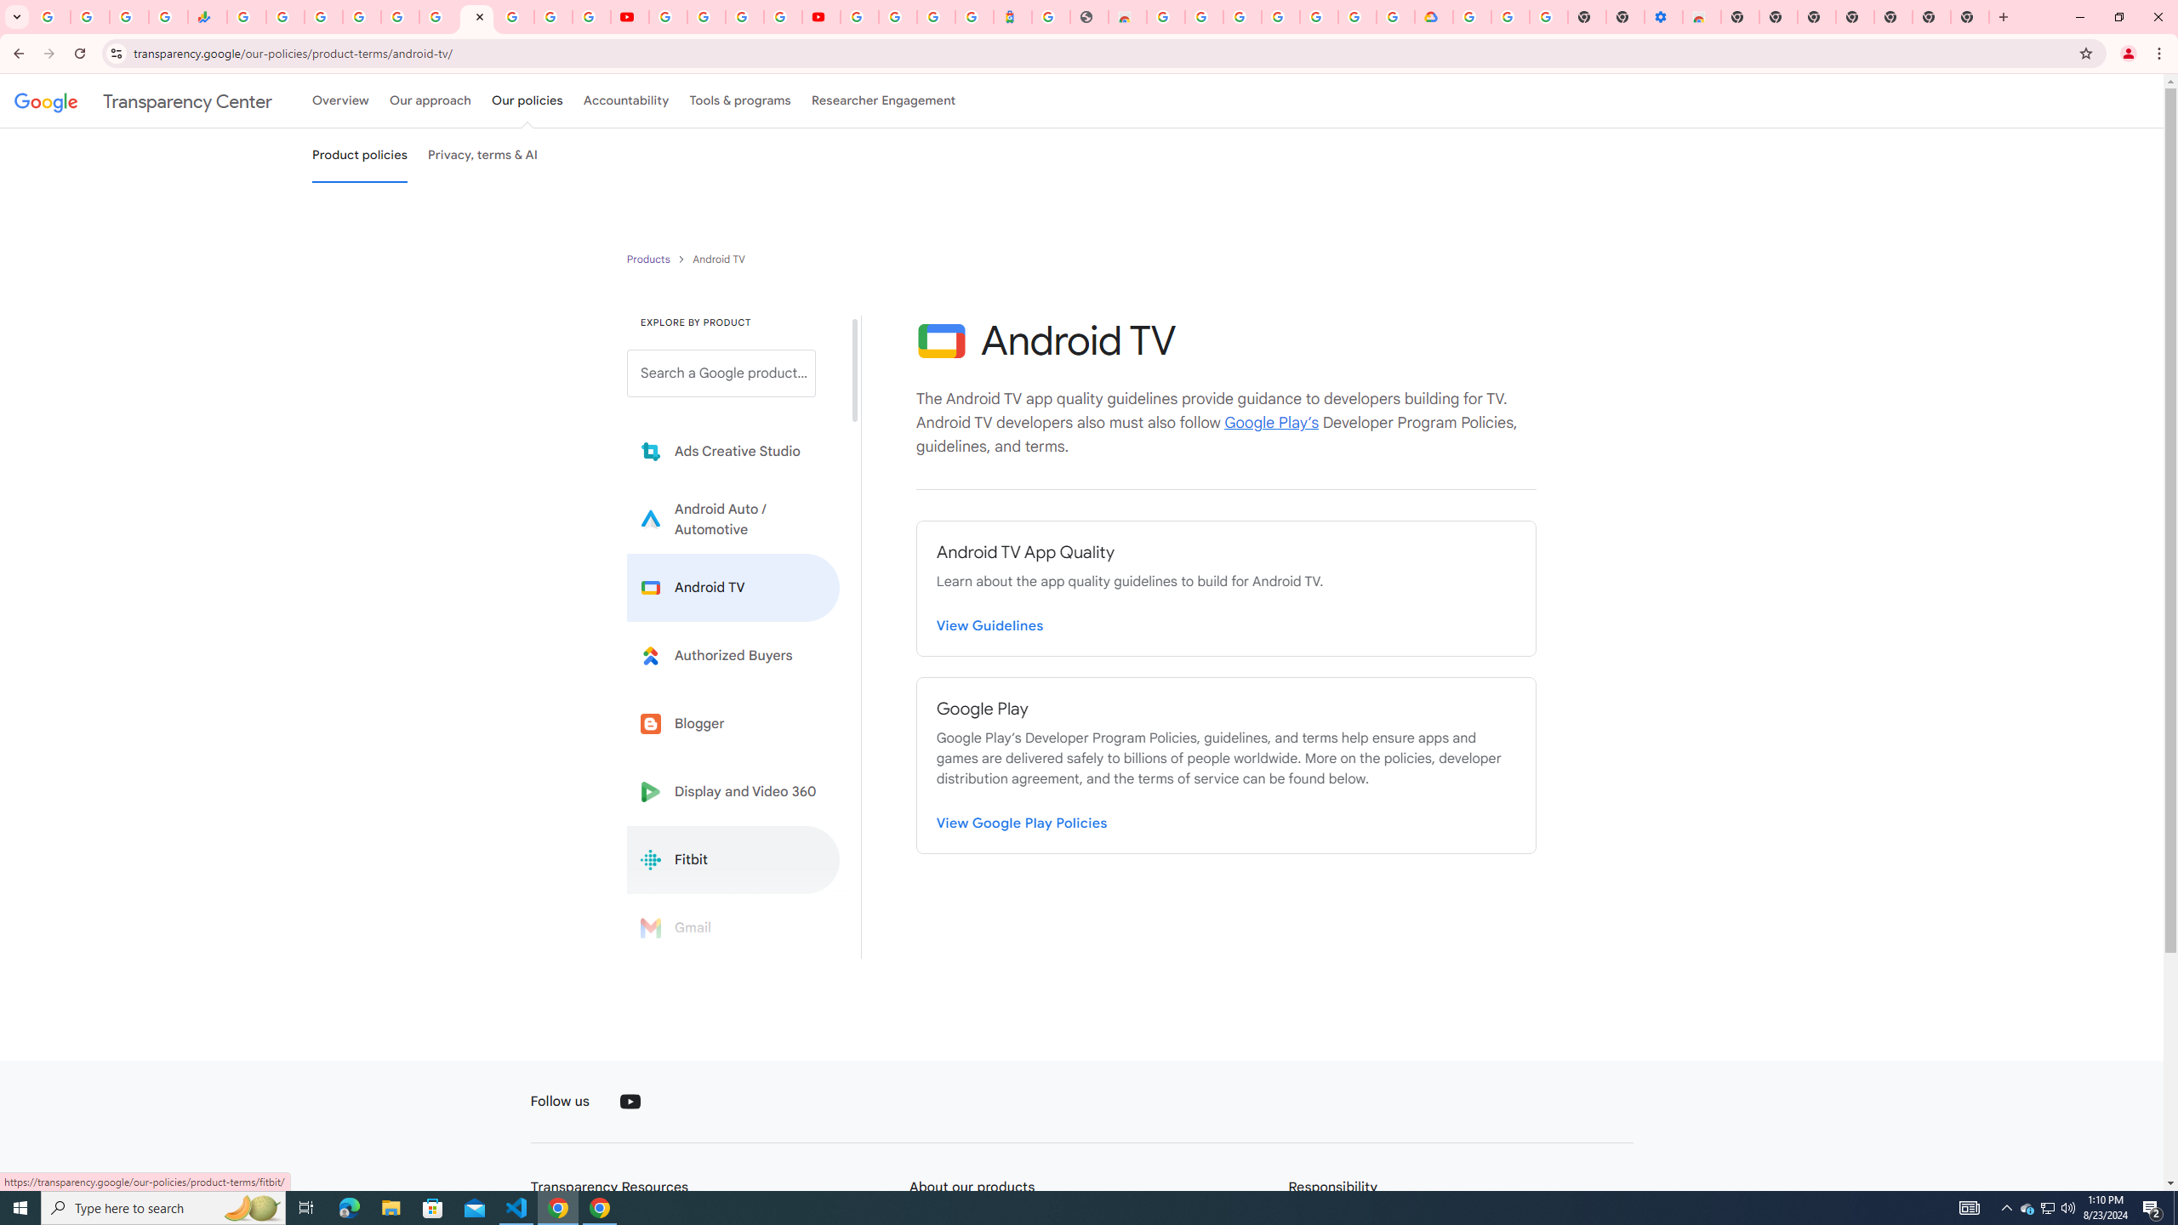 This screenshot has height=1225, width=2178. Describe the element at coordinates (733, 587) in the screenshot. I see `Learn more about Android TV` at that location.